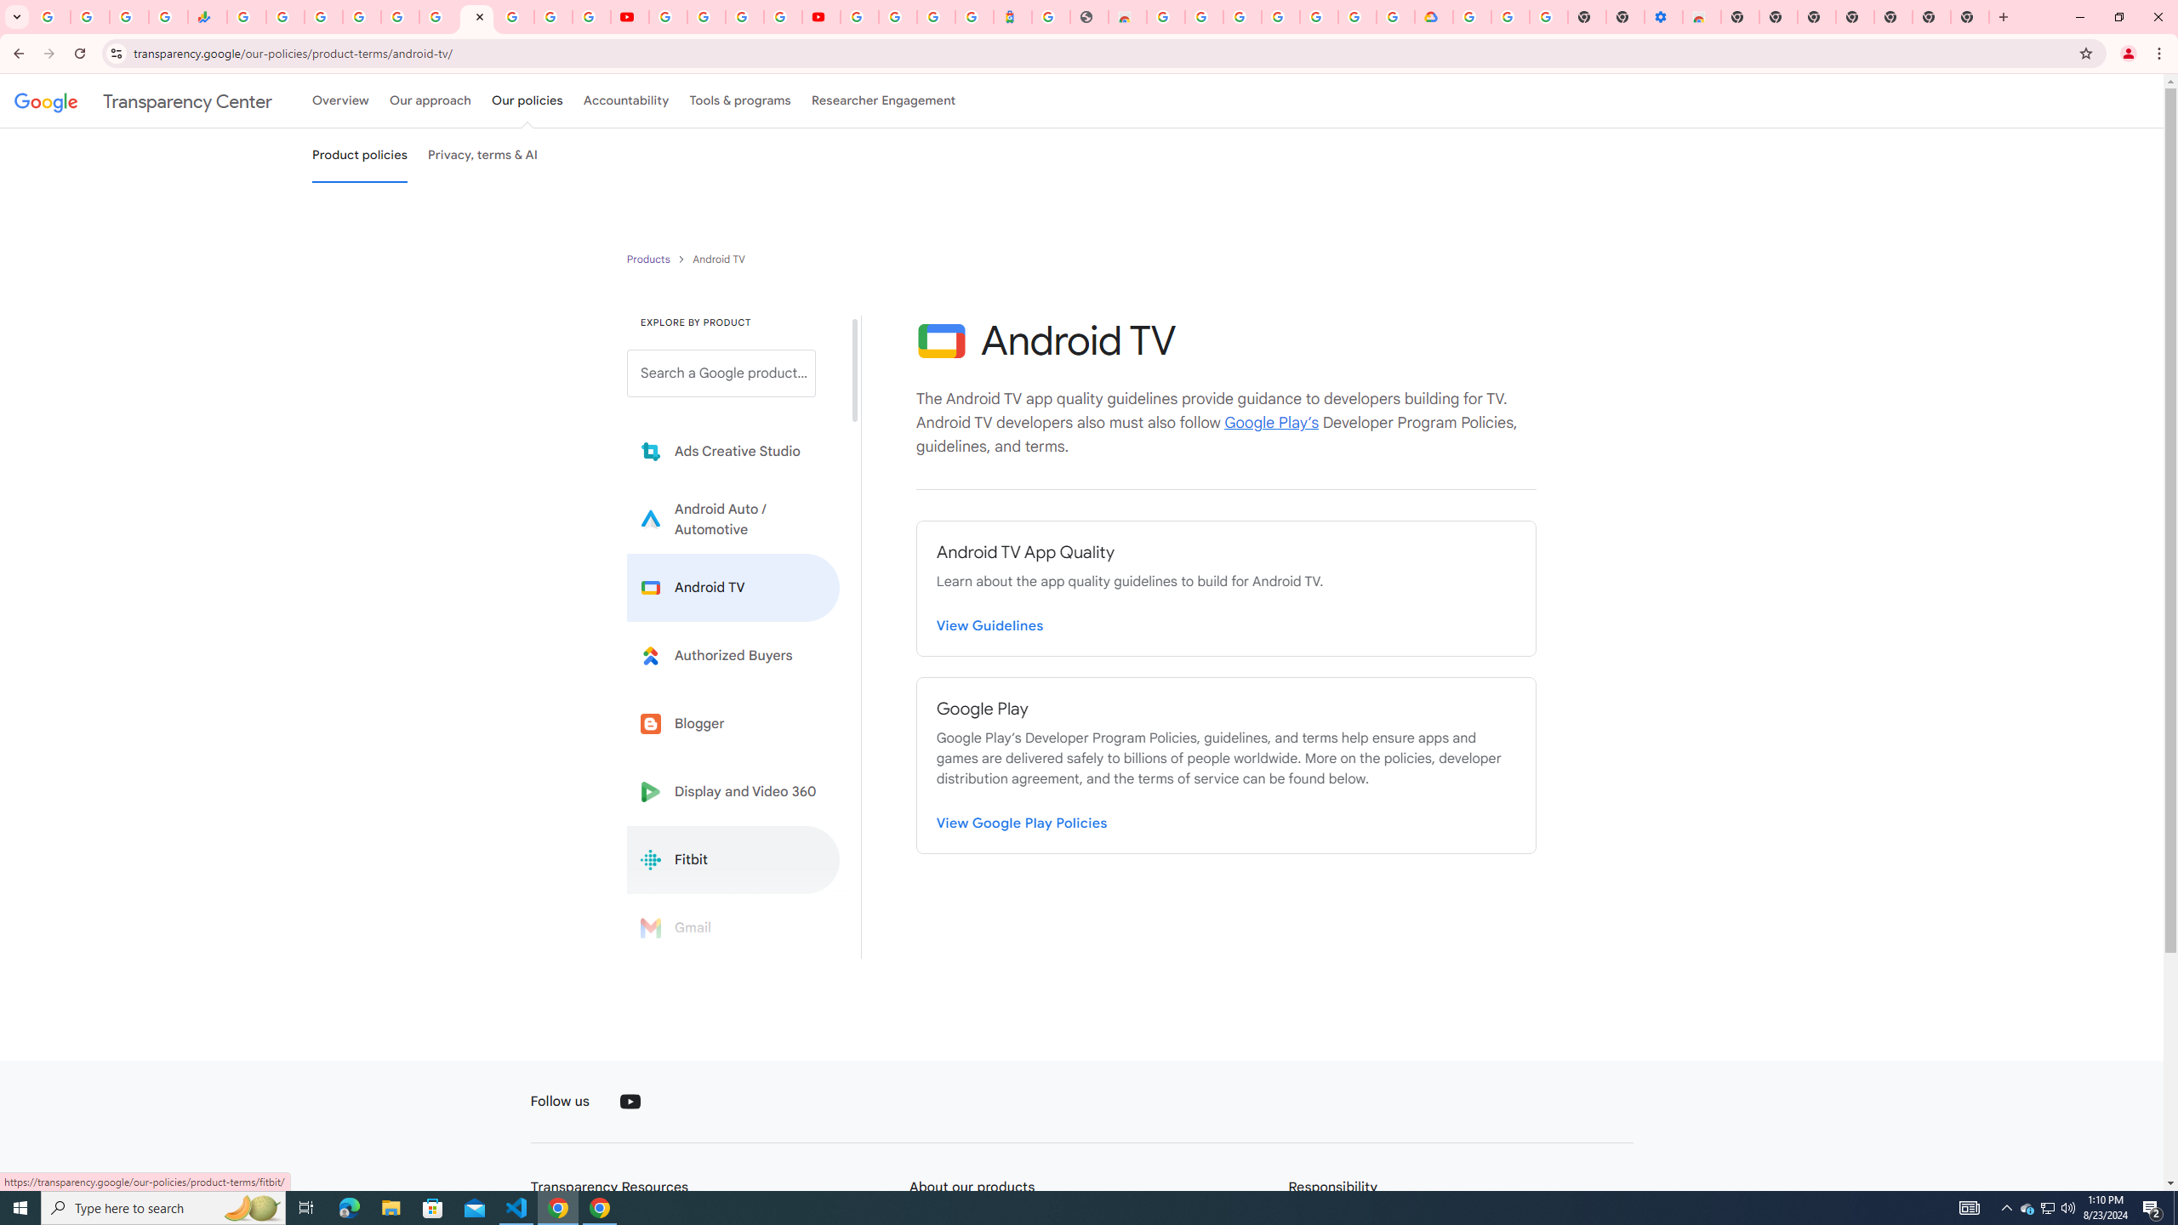 This screenshot has height=1225, width=2178. Describe the element at coordinates (733, 587) in the screenshot. I see `Learn more about Android TV` at that location.